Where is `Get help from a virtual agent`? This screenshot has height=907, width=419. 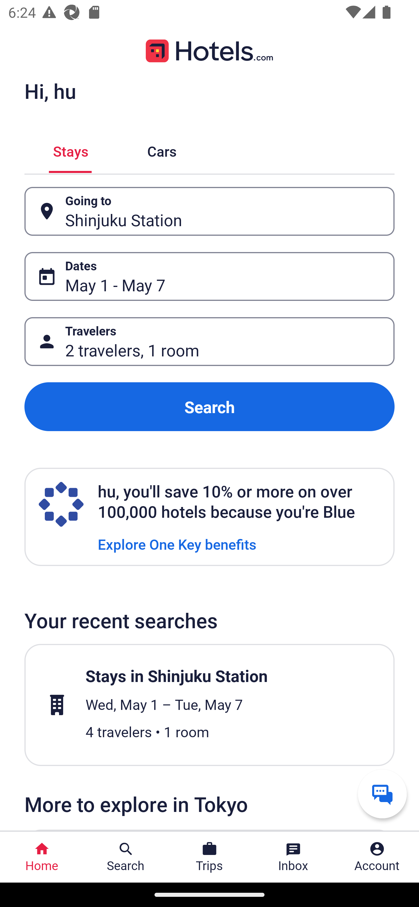
Get help from a virtual agent is located at coordinates (382, 794).